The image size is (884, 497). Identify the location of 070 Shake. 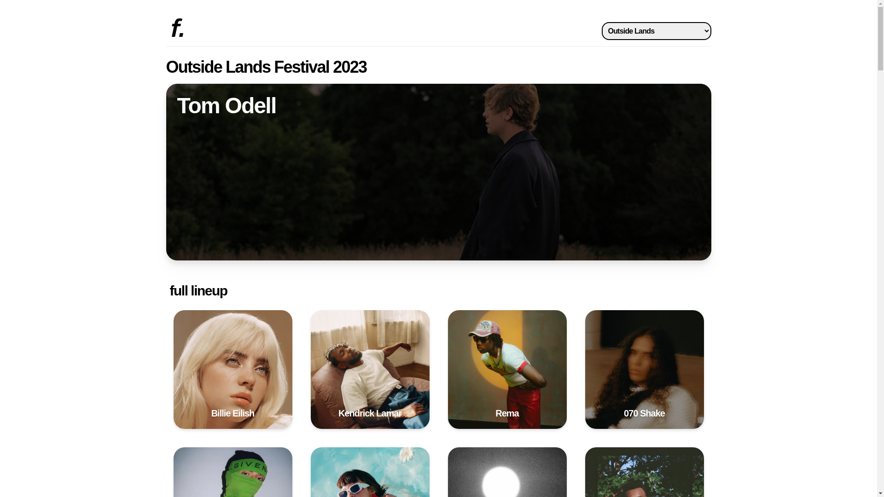
(644, 370).